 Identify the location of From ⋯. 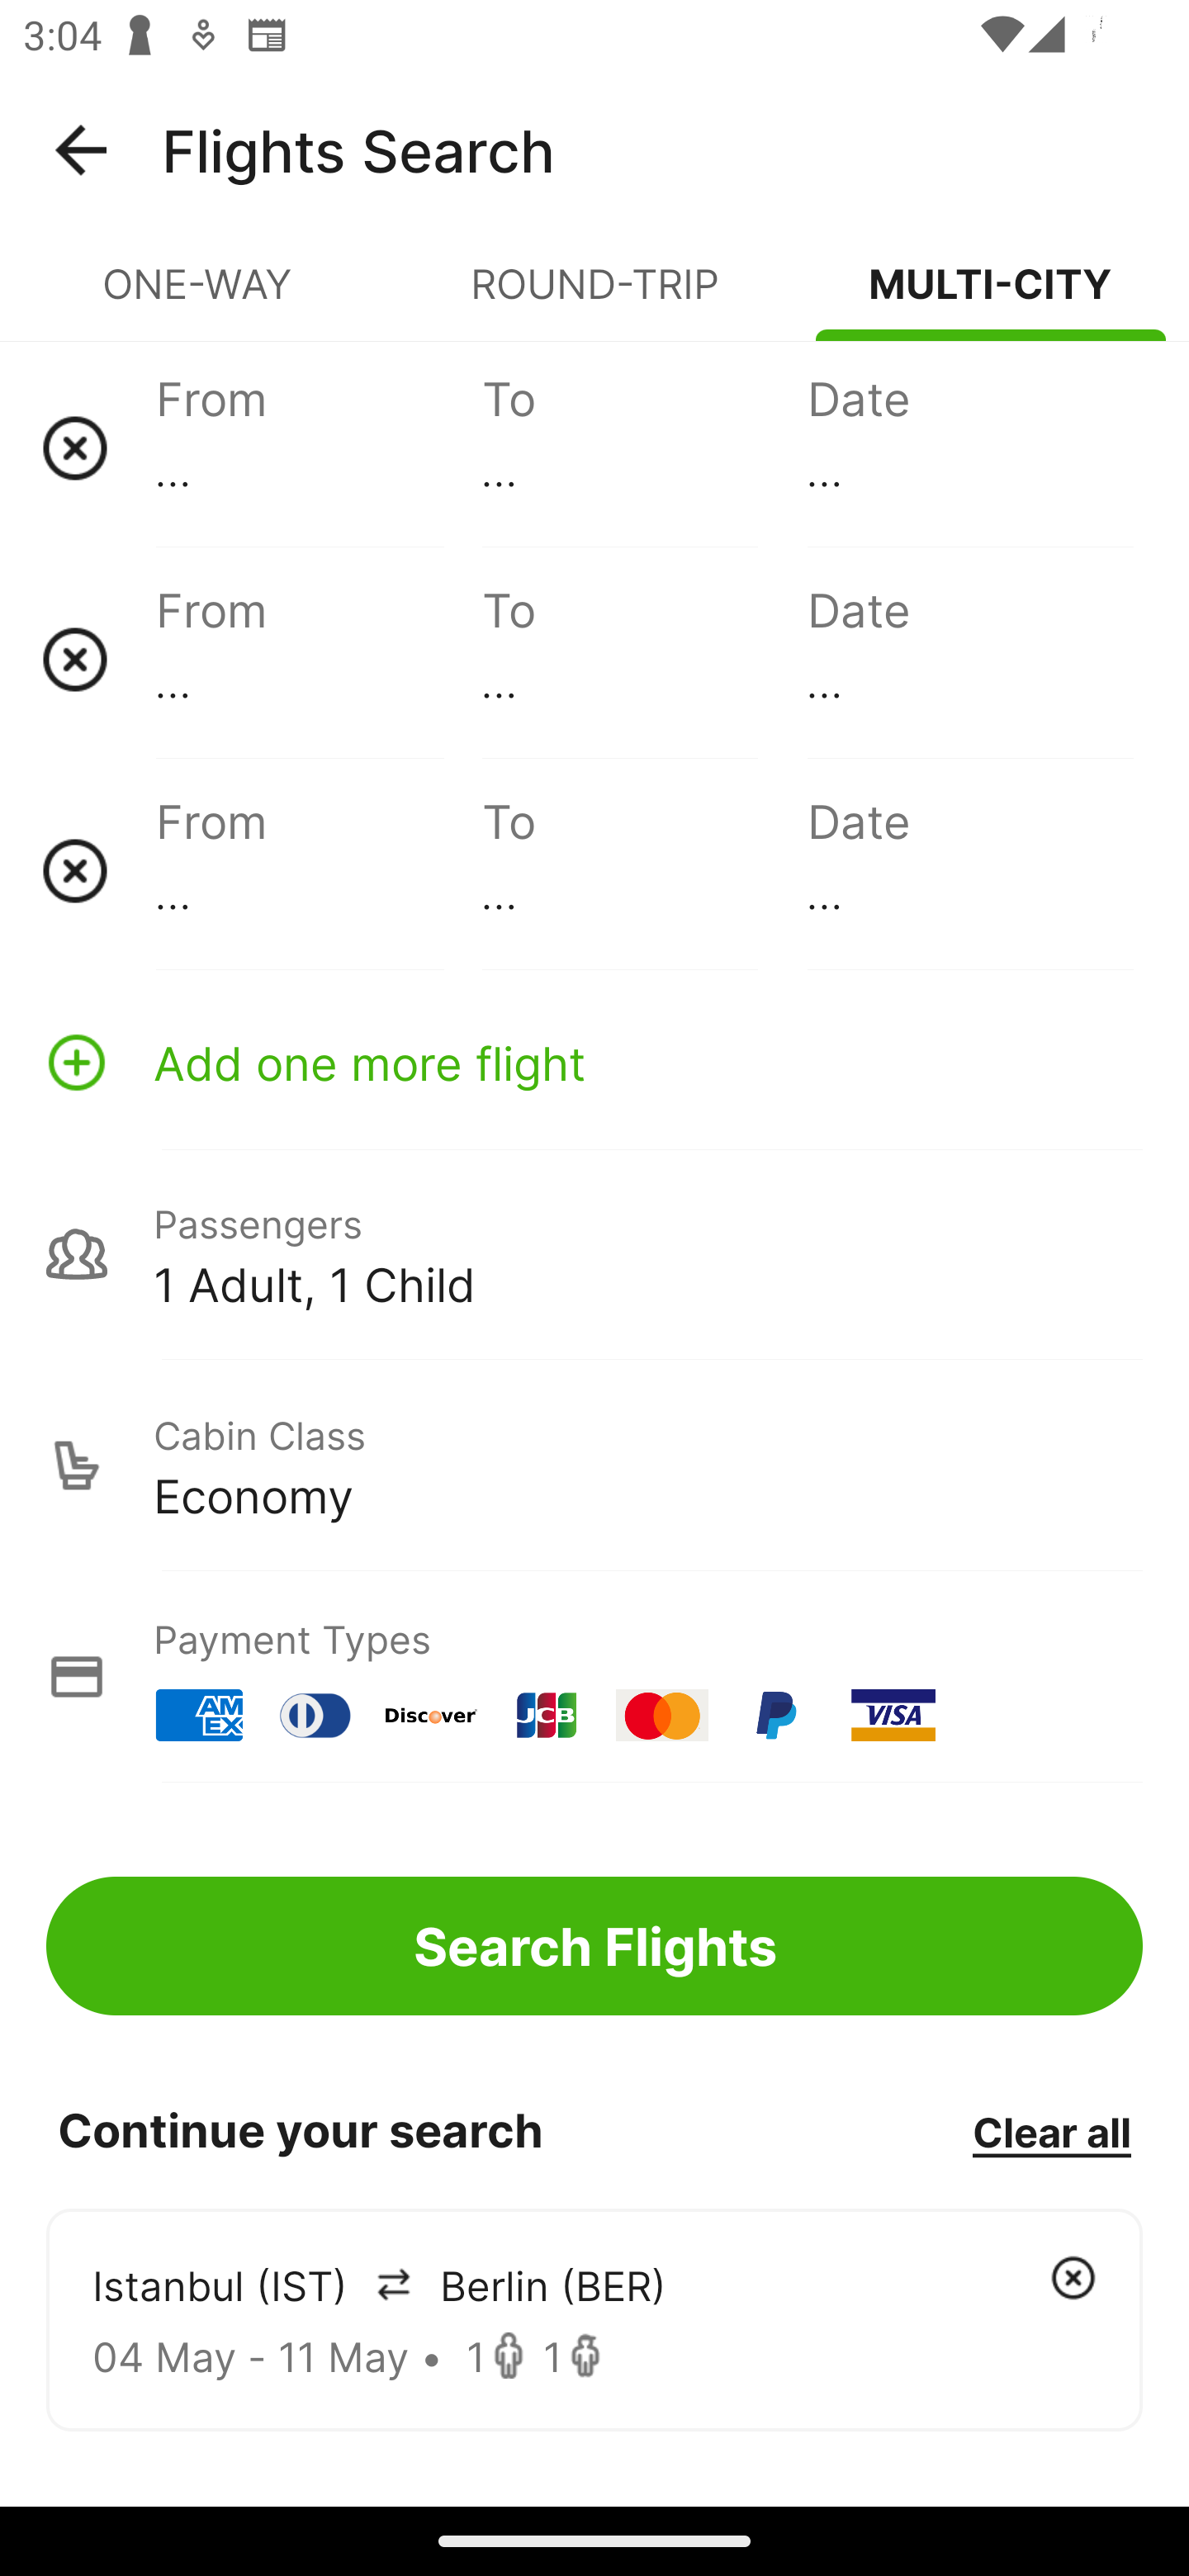
(319, 659).